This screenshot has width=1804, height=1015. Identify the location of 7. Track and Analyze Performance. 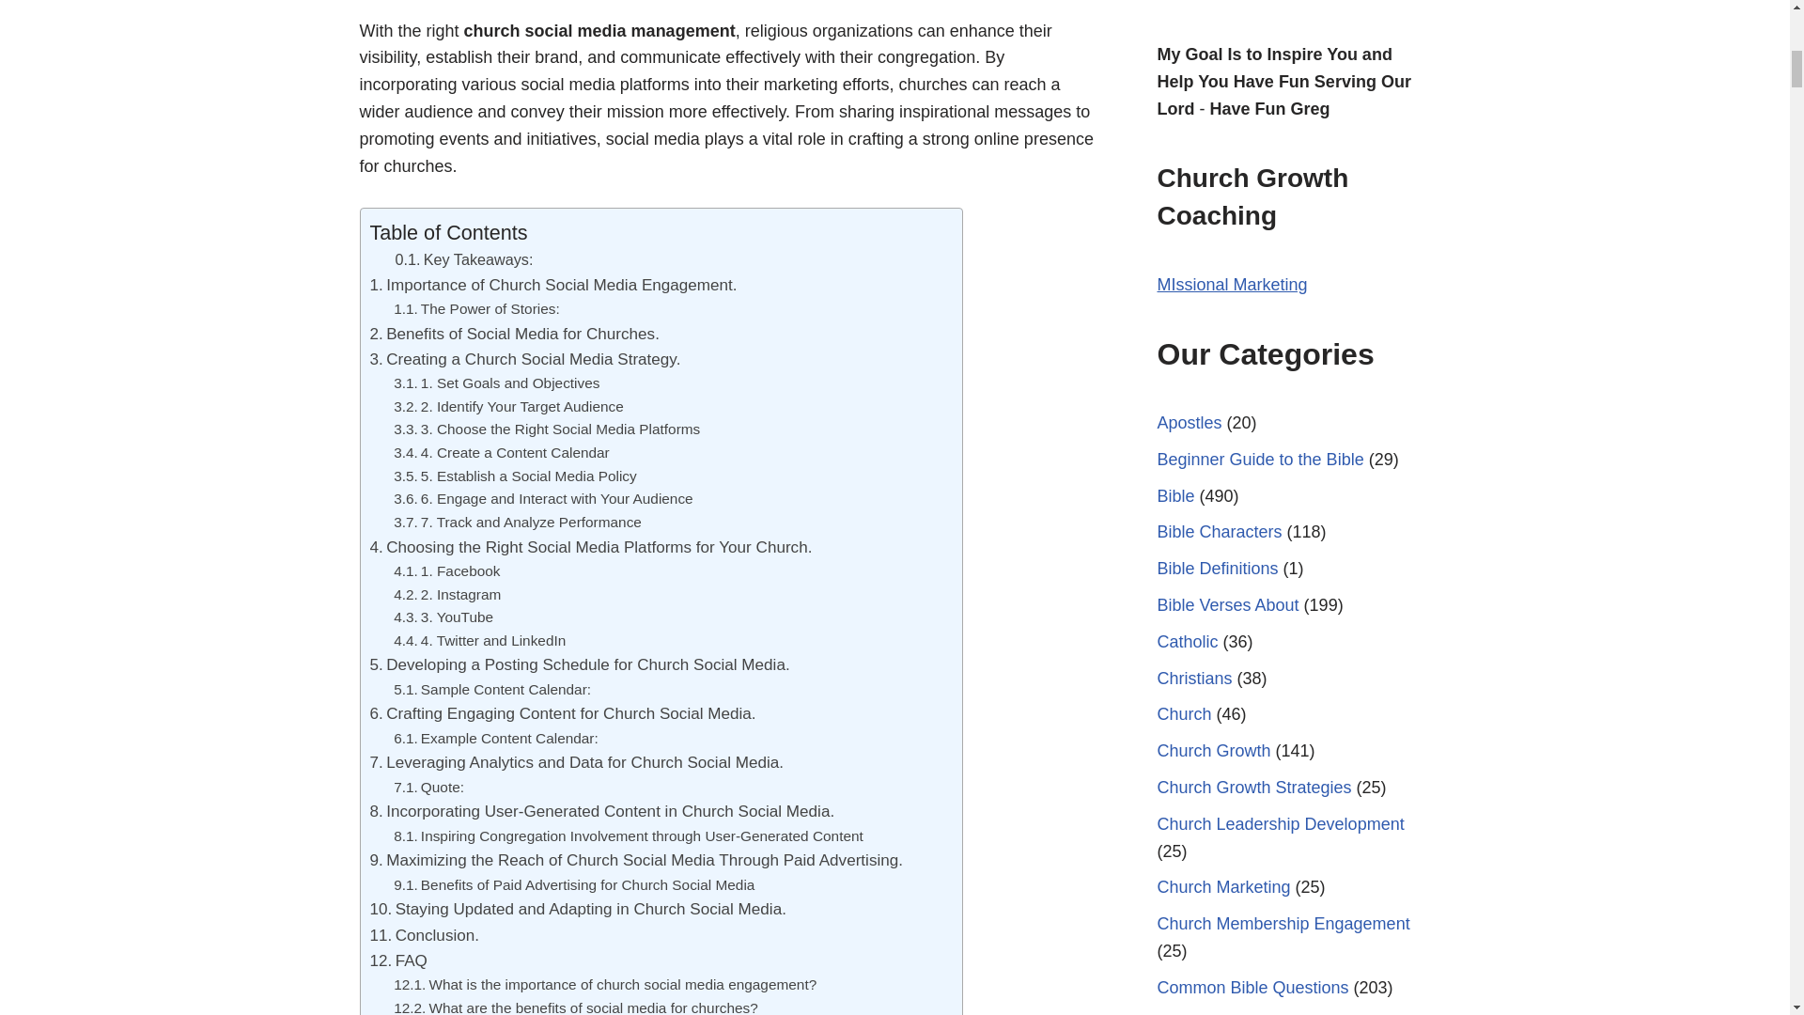
(517, 523).